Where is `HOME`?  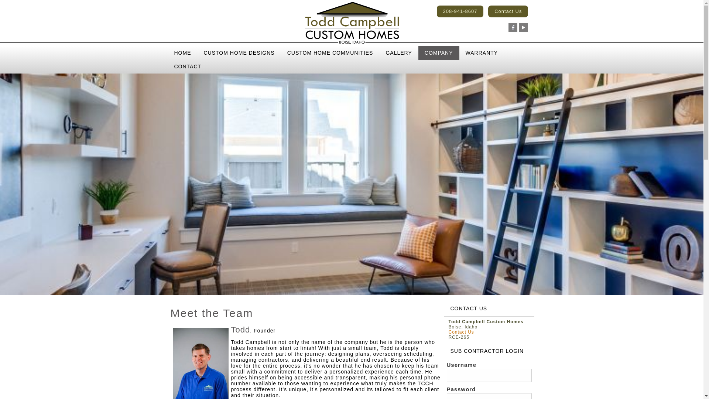 HOME is located at coordinates (182, 53).